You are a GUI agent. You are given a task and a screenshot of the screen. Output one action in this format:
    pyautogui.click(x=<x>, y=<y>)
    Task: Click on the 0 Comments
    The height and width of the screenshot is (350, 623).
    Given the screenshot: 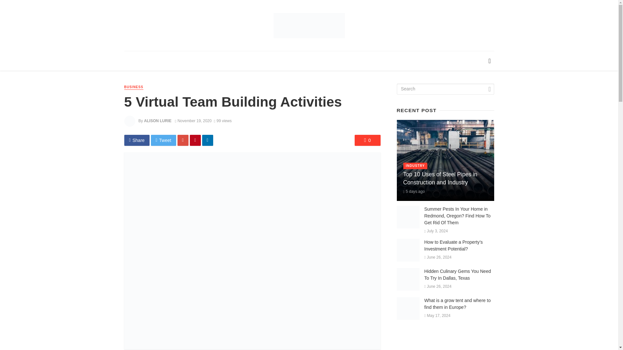 What is the action you would take?
    pyautogui.click(x=367, y=140)
    